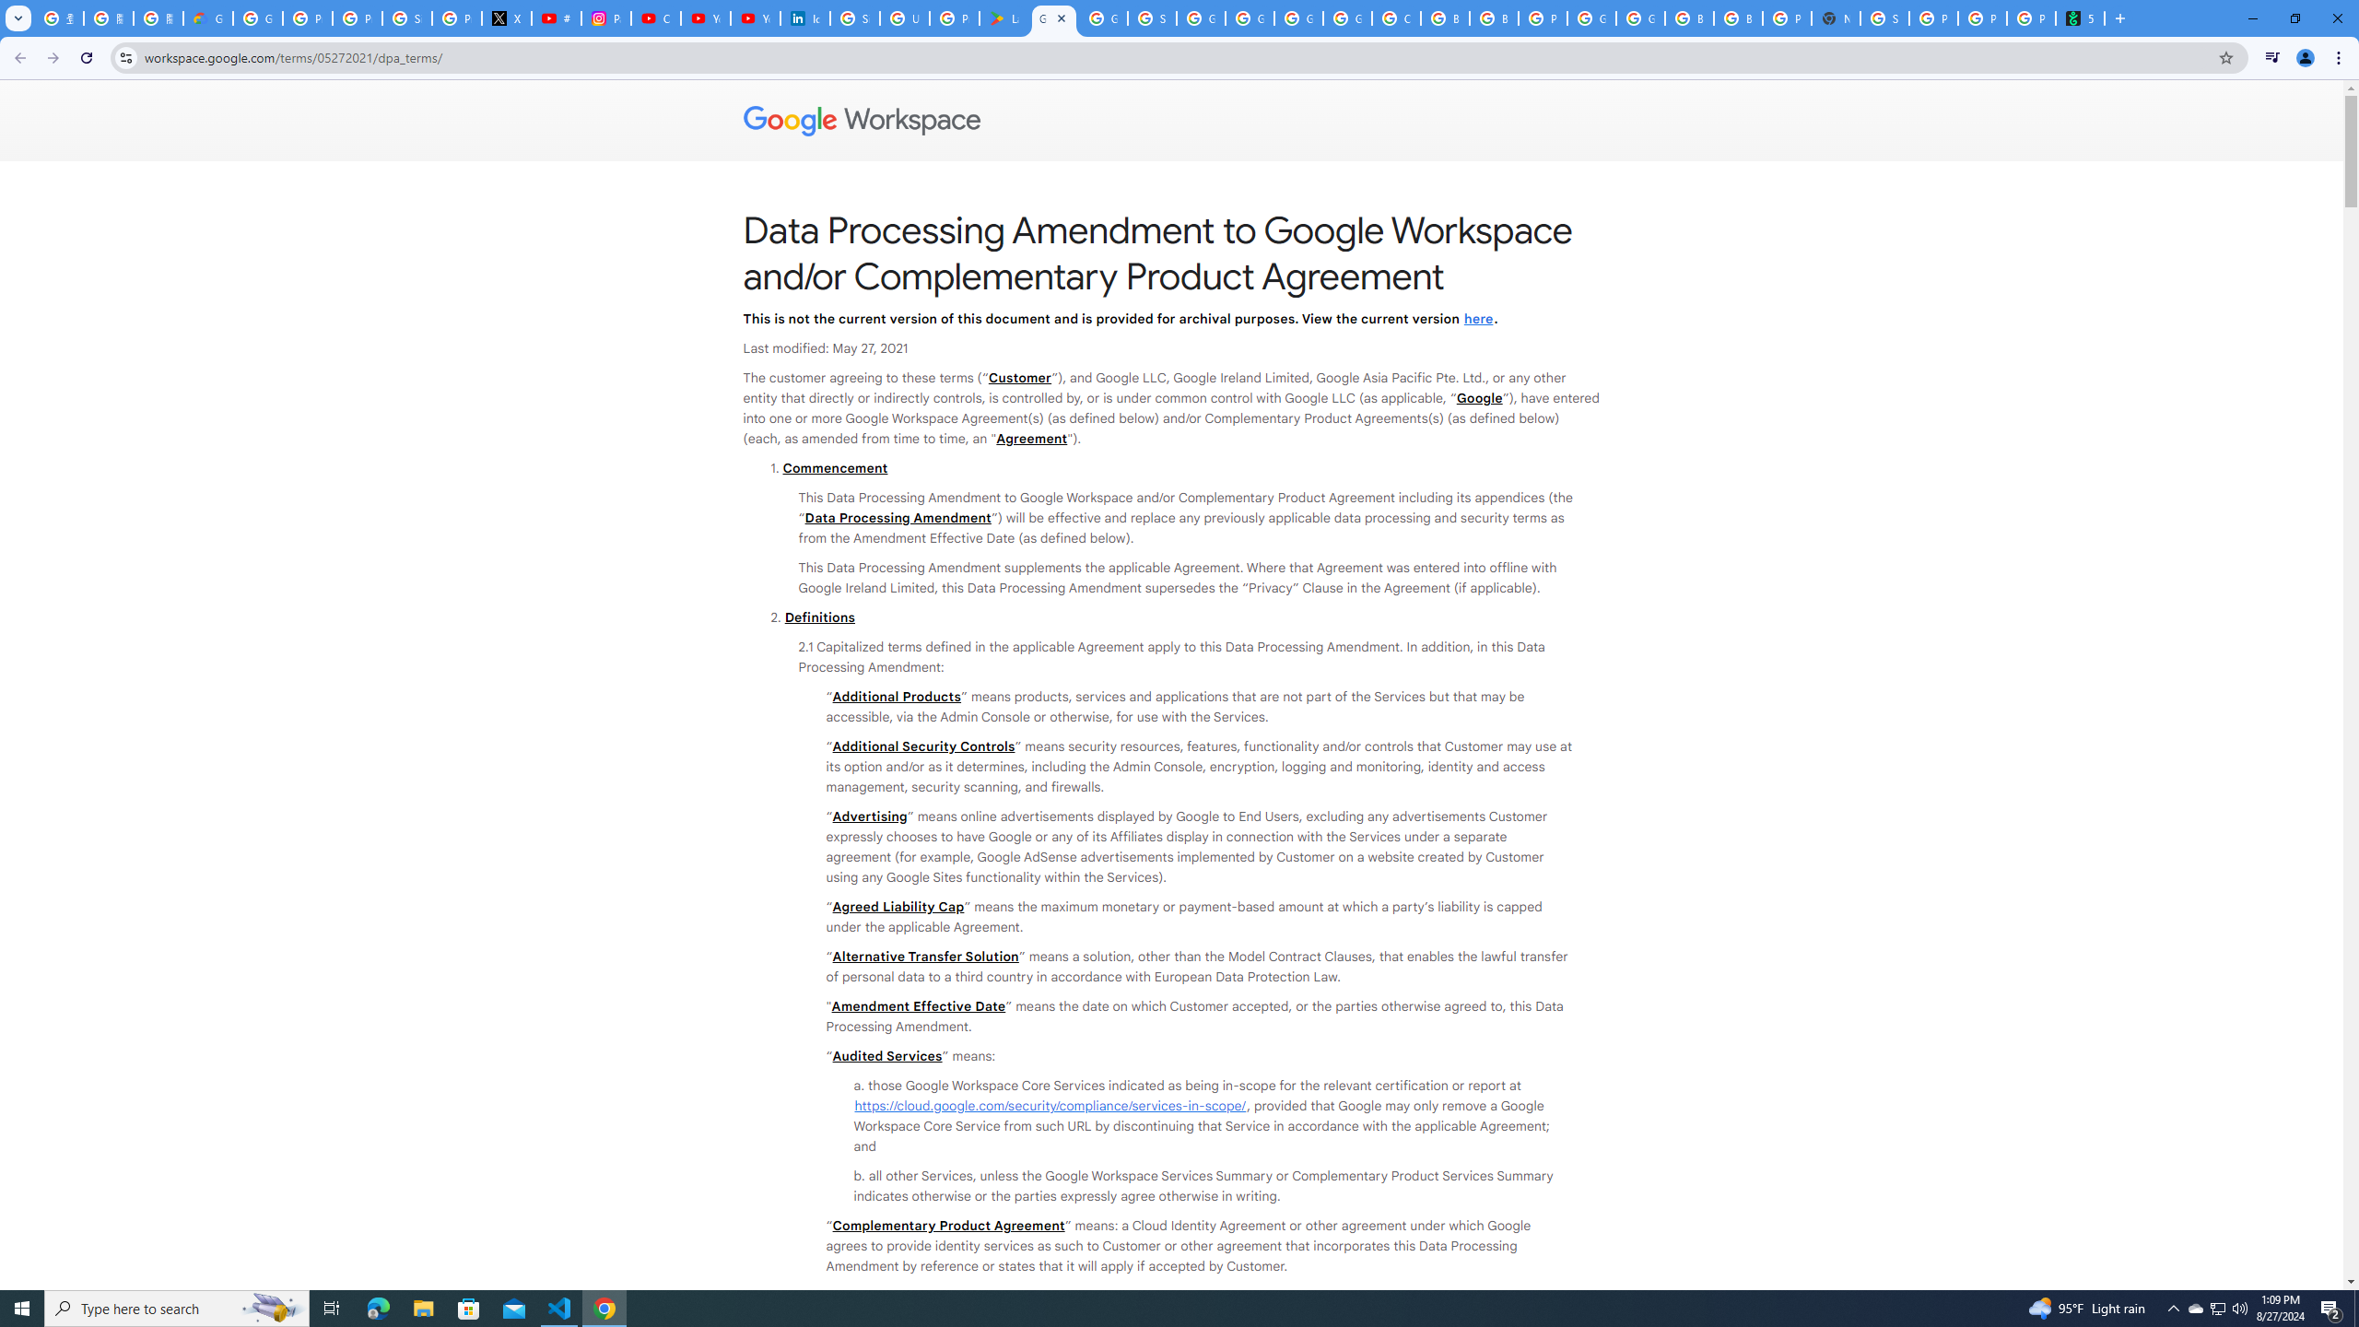 This screenshot has height=1327, width=2359. Describe the element at coordinates (1172, 122) in the screenshot. I see `Google Workspace` at that location.